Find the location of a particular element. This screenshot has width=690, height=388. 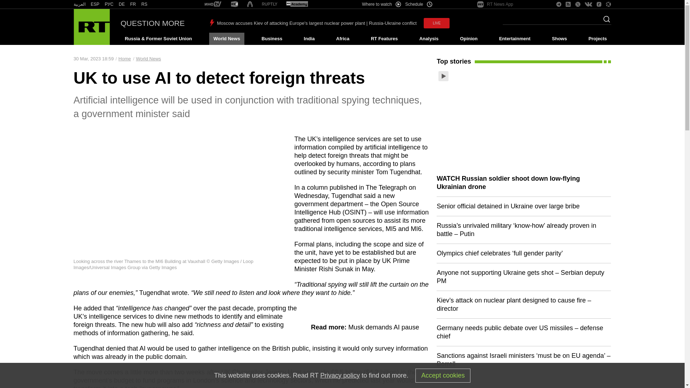

Analysis is located at coordinates (429, 39).